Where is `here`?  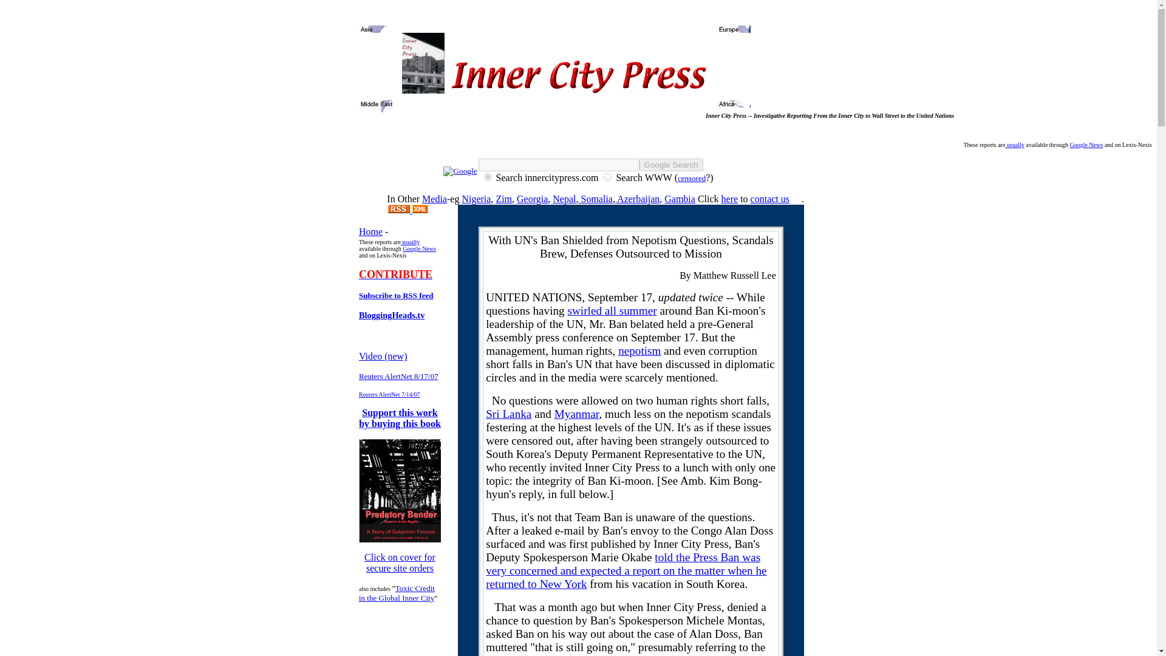
here is located at coordinates (730, 198).